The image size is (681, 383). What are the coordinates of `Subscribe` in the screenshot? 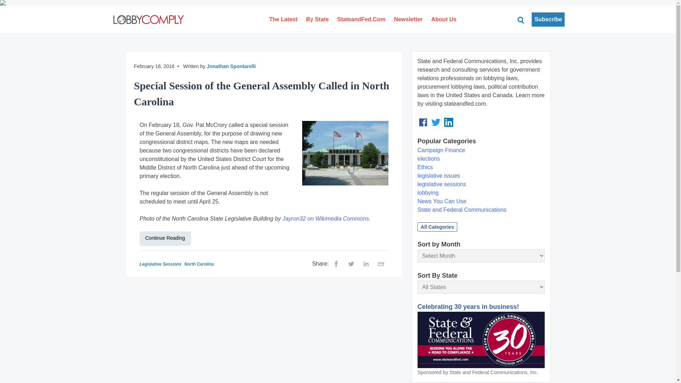 It's located at (548, 19).